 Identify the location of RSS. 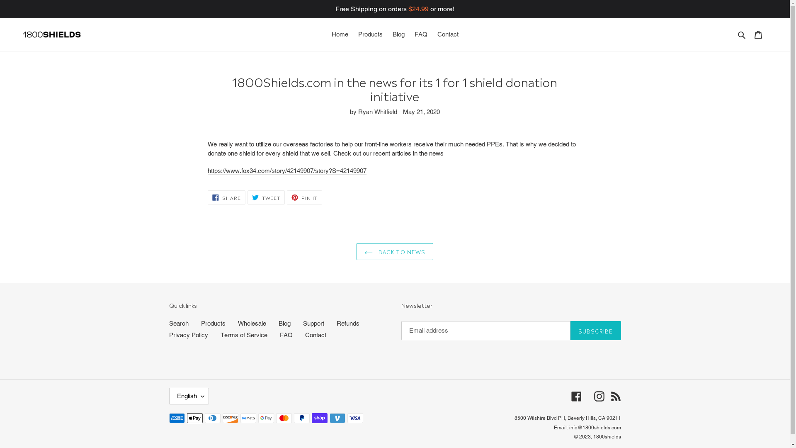
(615, 397).